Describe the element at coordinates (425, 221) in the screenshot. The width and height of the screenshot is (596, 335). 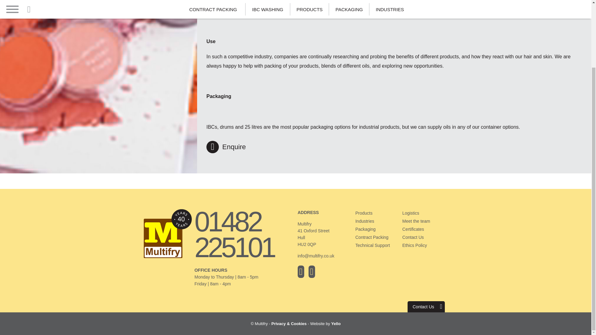
I see `Meet the team` at that location.